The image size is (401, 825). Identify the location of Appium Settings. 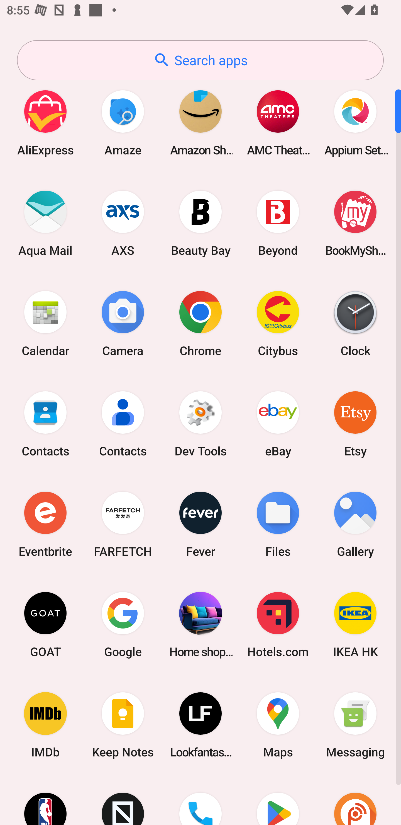
(355, 123).